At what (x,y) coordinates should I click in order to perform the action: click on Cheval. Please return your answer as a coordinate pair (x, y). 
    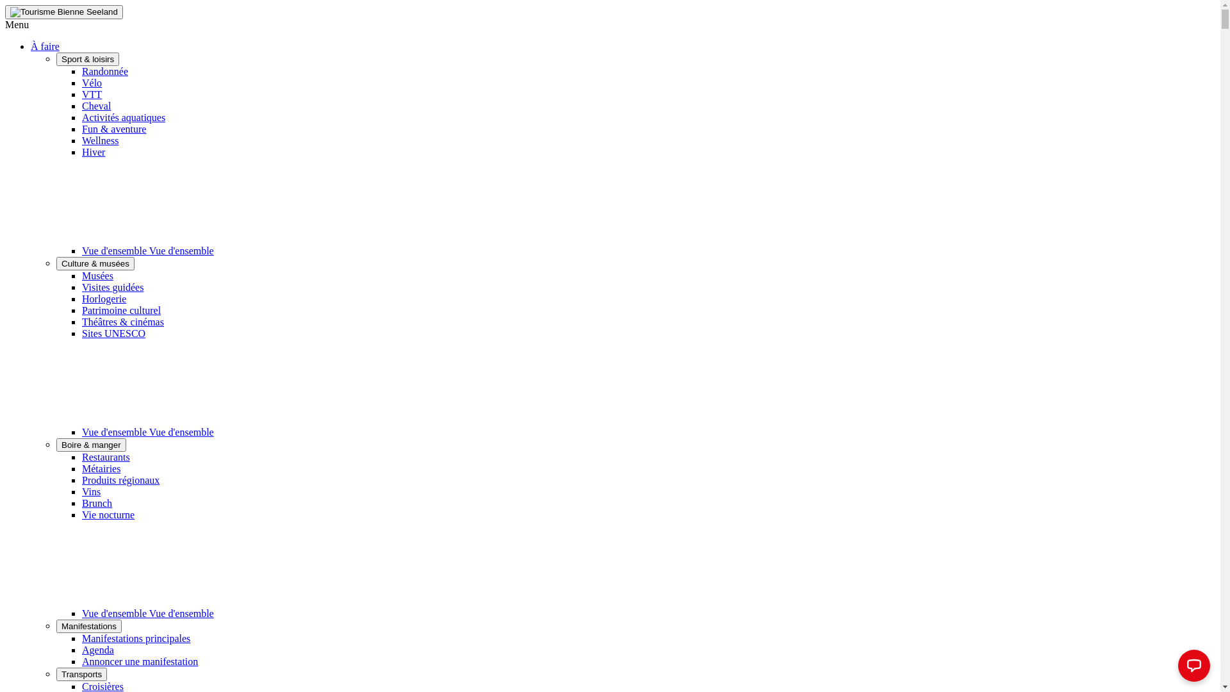
    Looking at the image, I should click on (96, 106).